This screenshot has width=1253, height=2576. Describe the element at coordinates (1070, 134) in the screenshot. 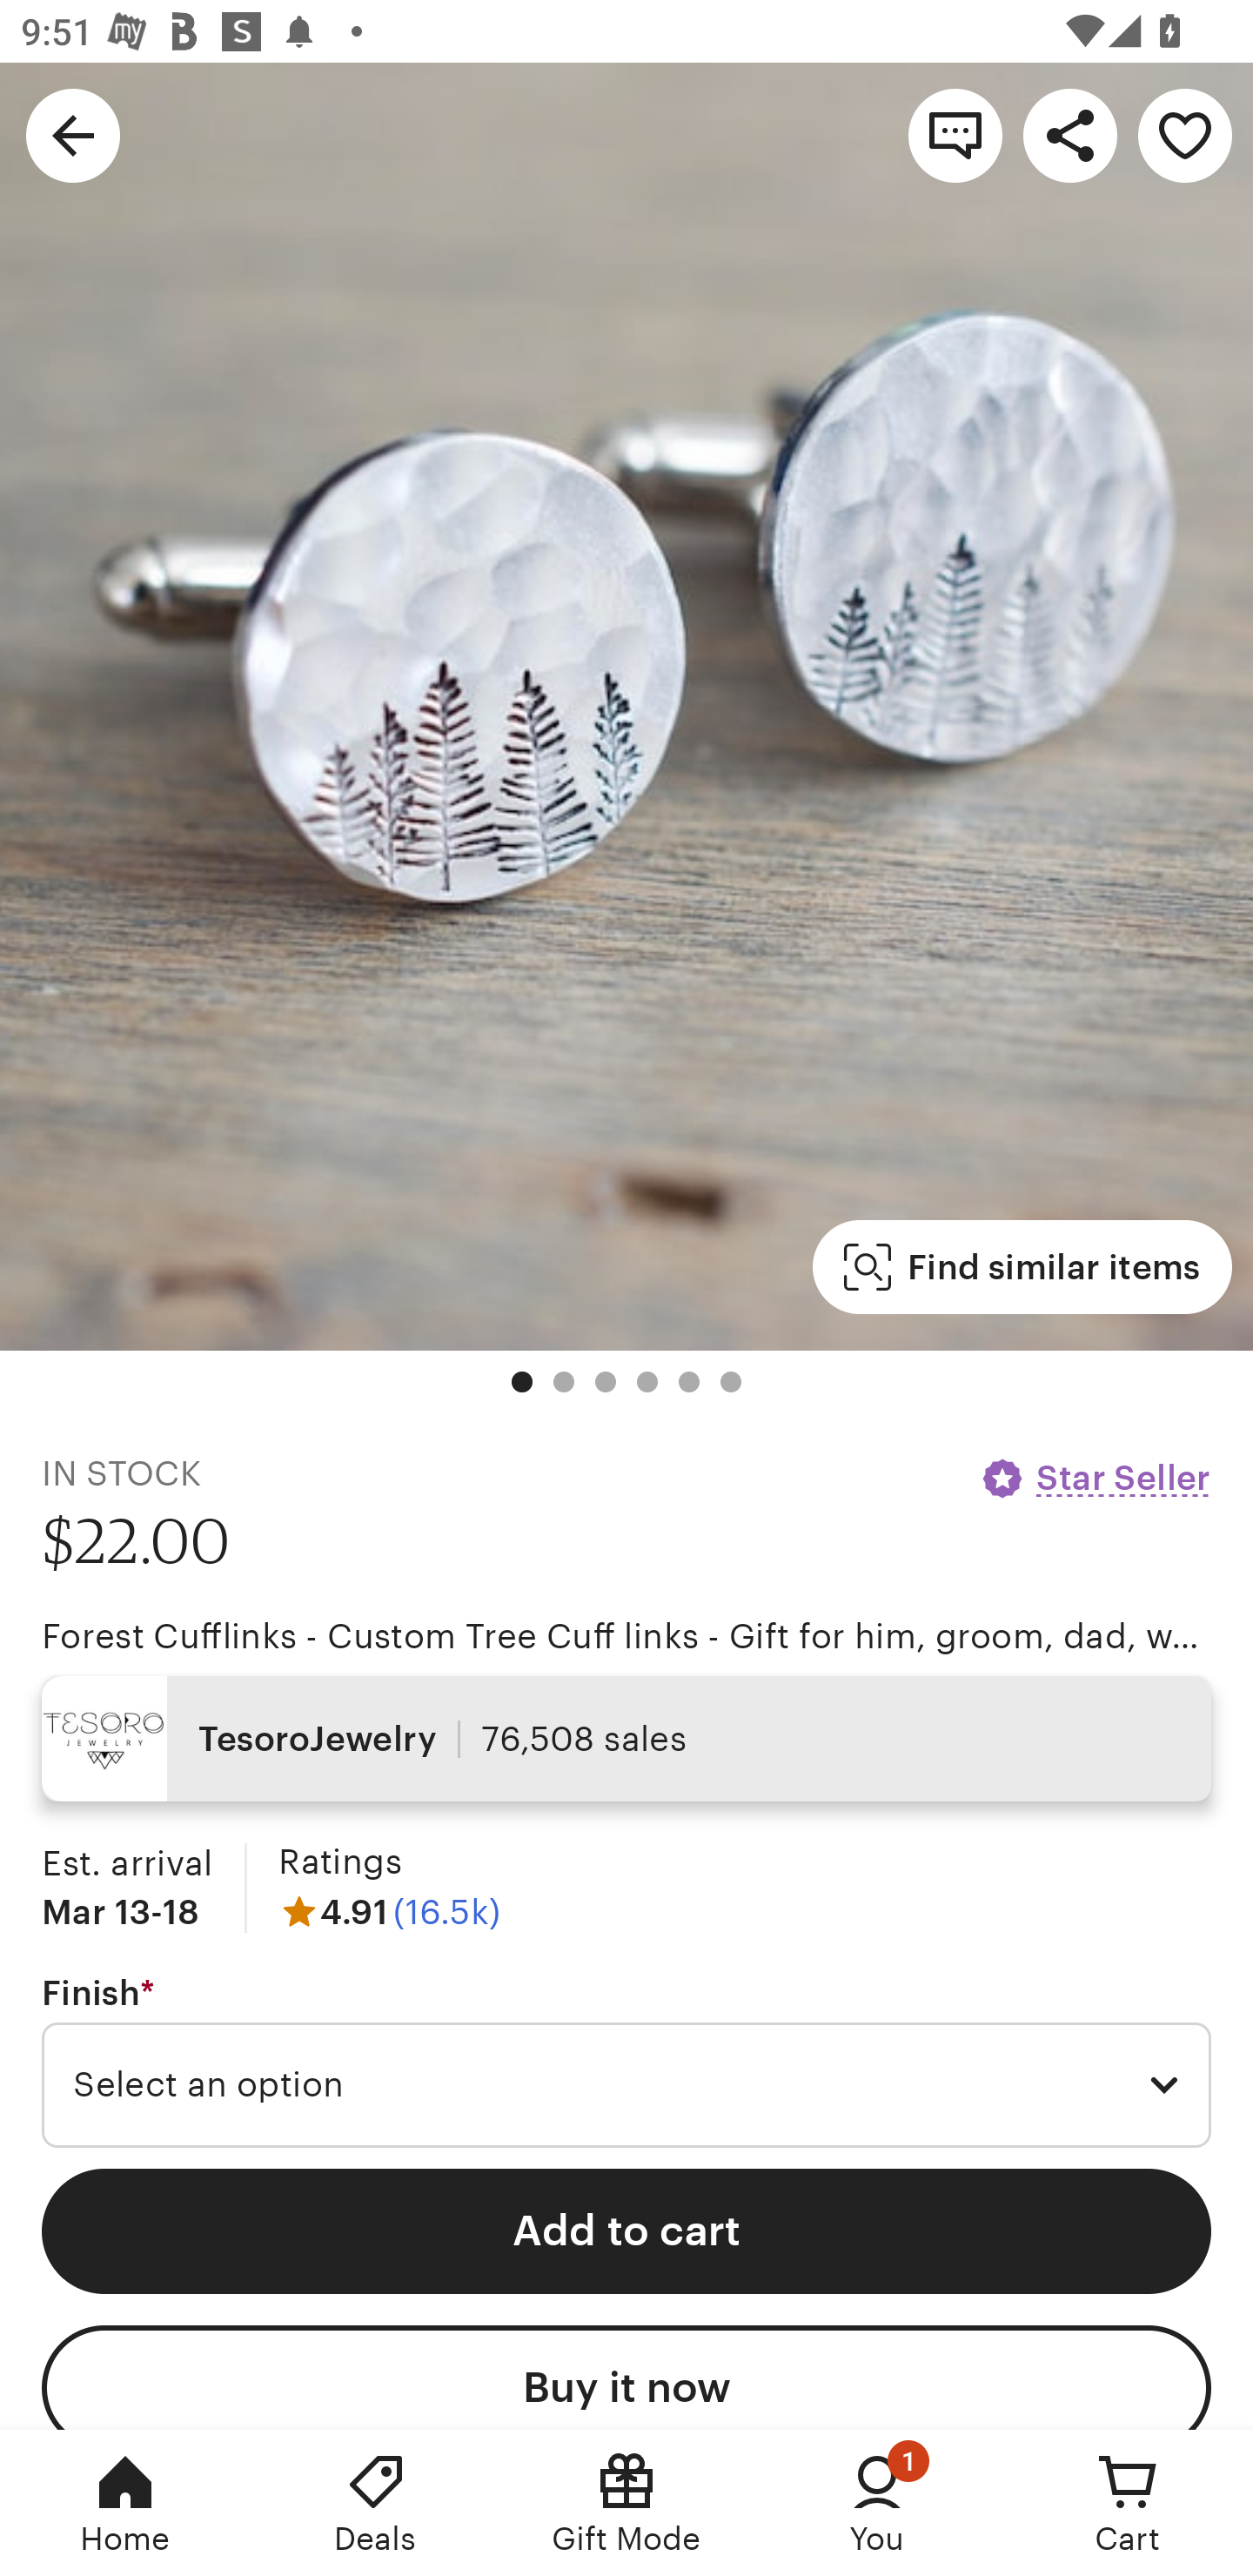

I see `Share` at that location.